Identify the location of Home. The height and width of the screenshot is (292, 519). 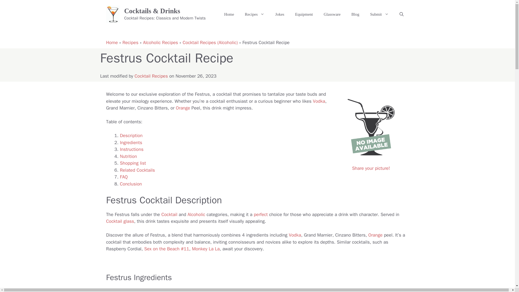
(229, 14).